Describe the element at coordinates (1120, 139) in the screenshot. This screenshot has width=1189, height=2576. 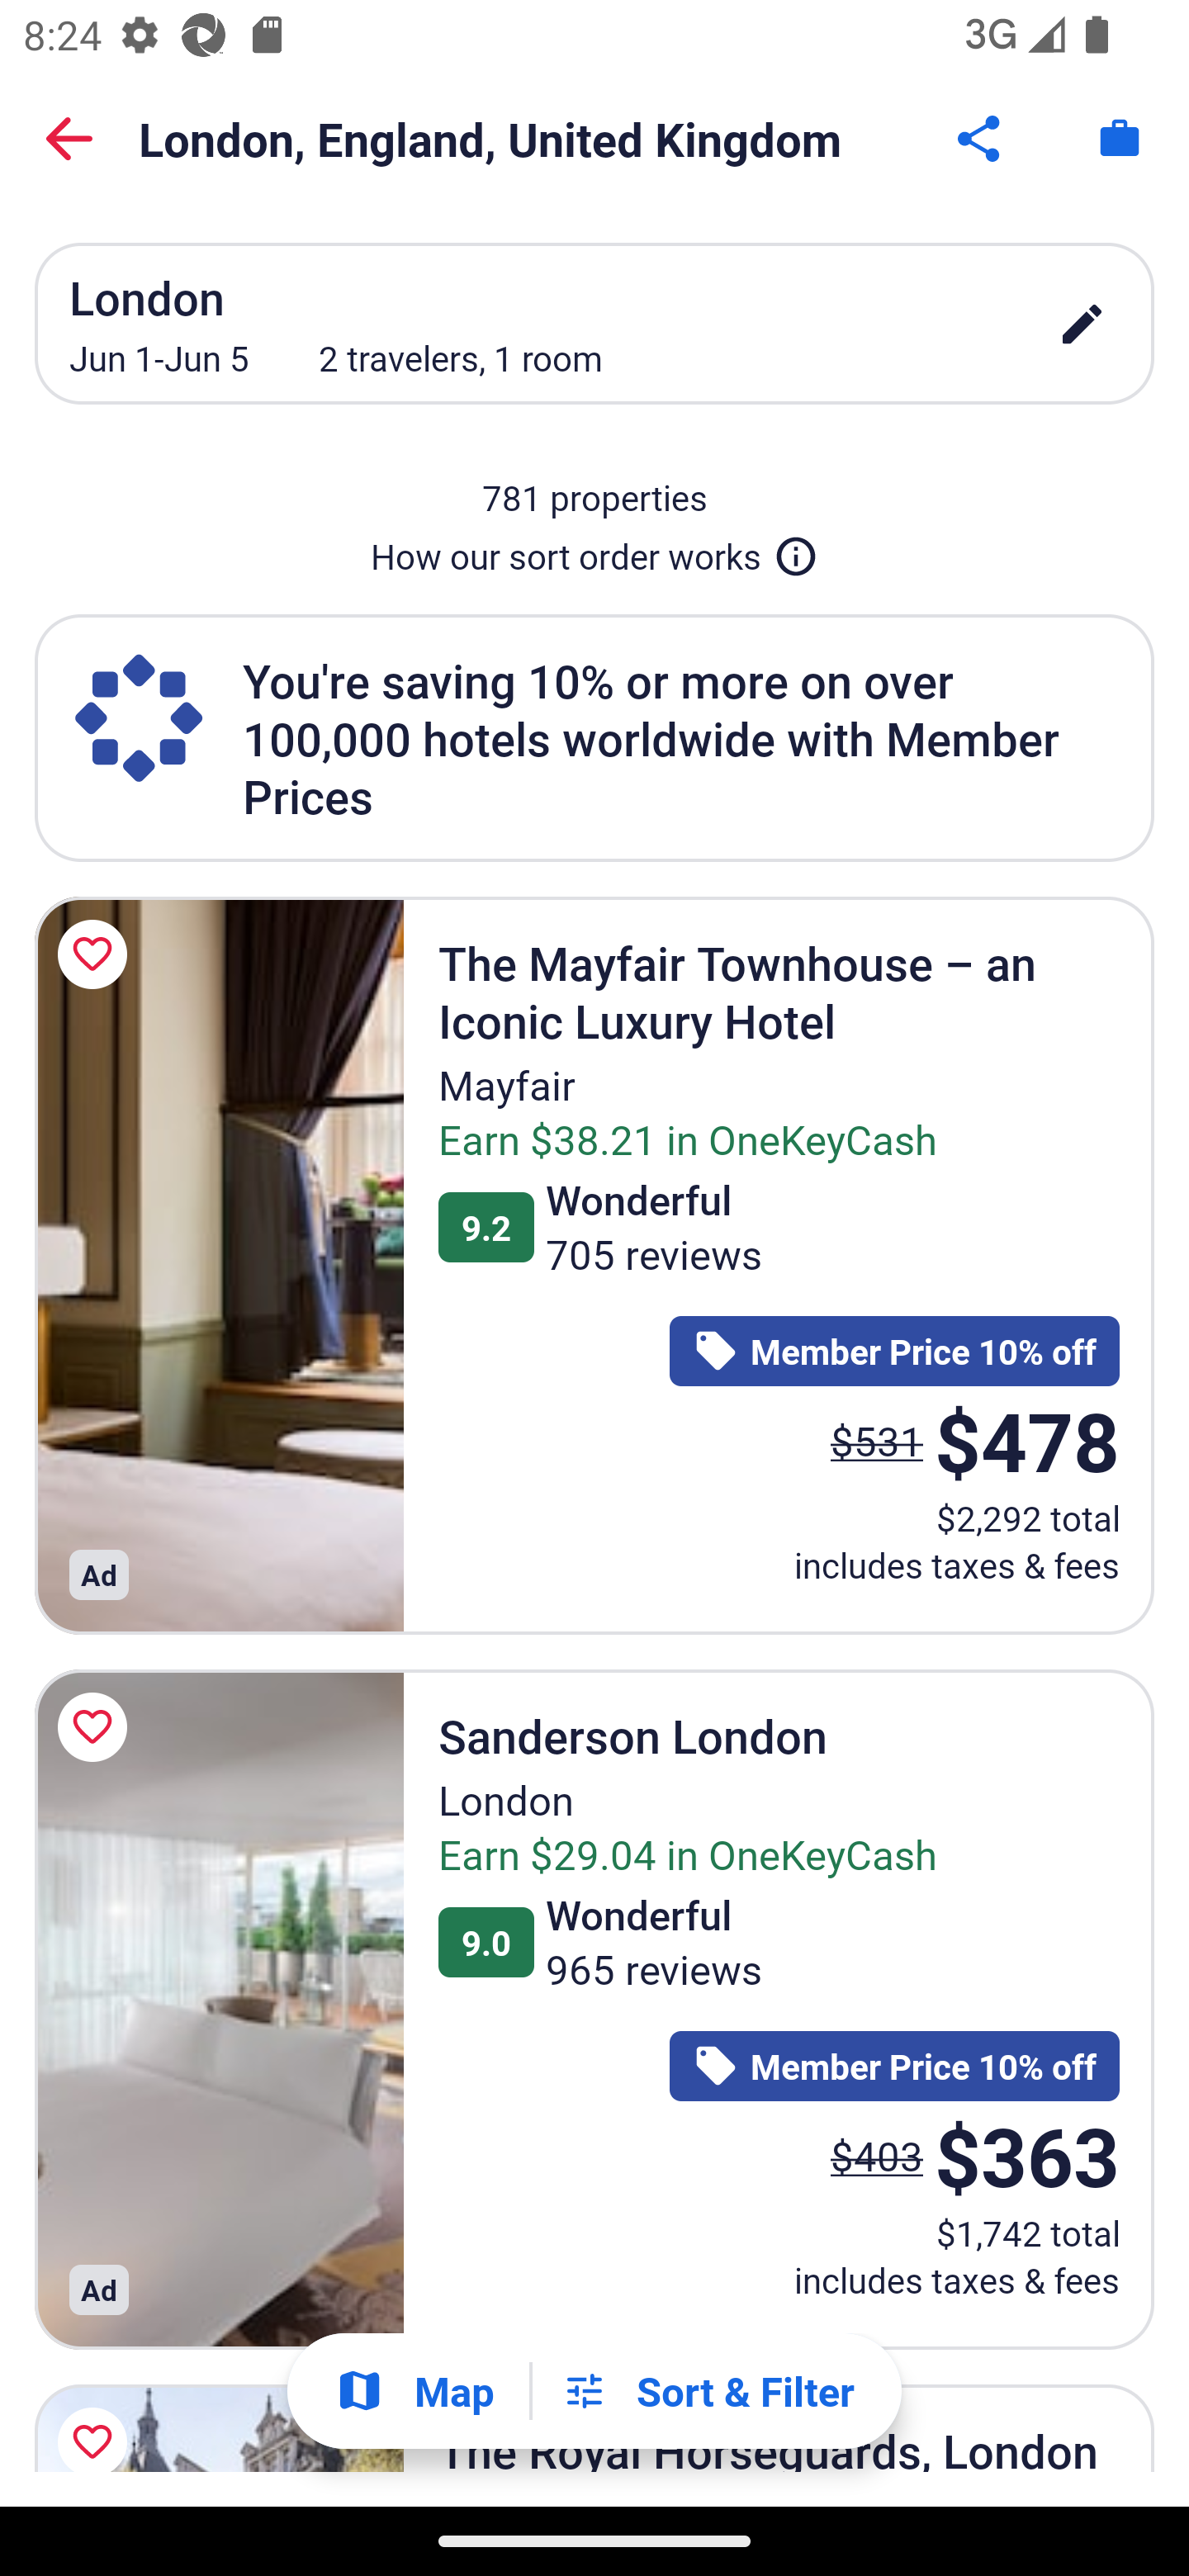
I see `Trips. Button` at that location.